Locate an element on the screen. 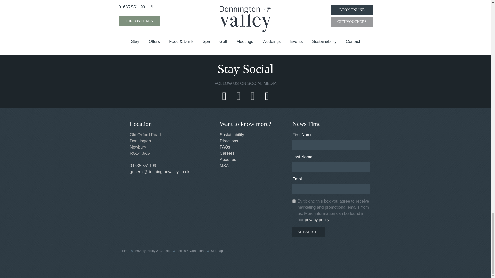 This screenshot has height=278, width=495. AA Notable Wine List is located at coordinates (75, 22).